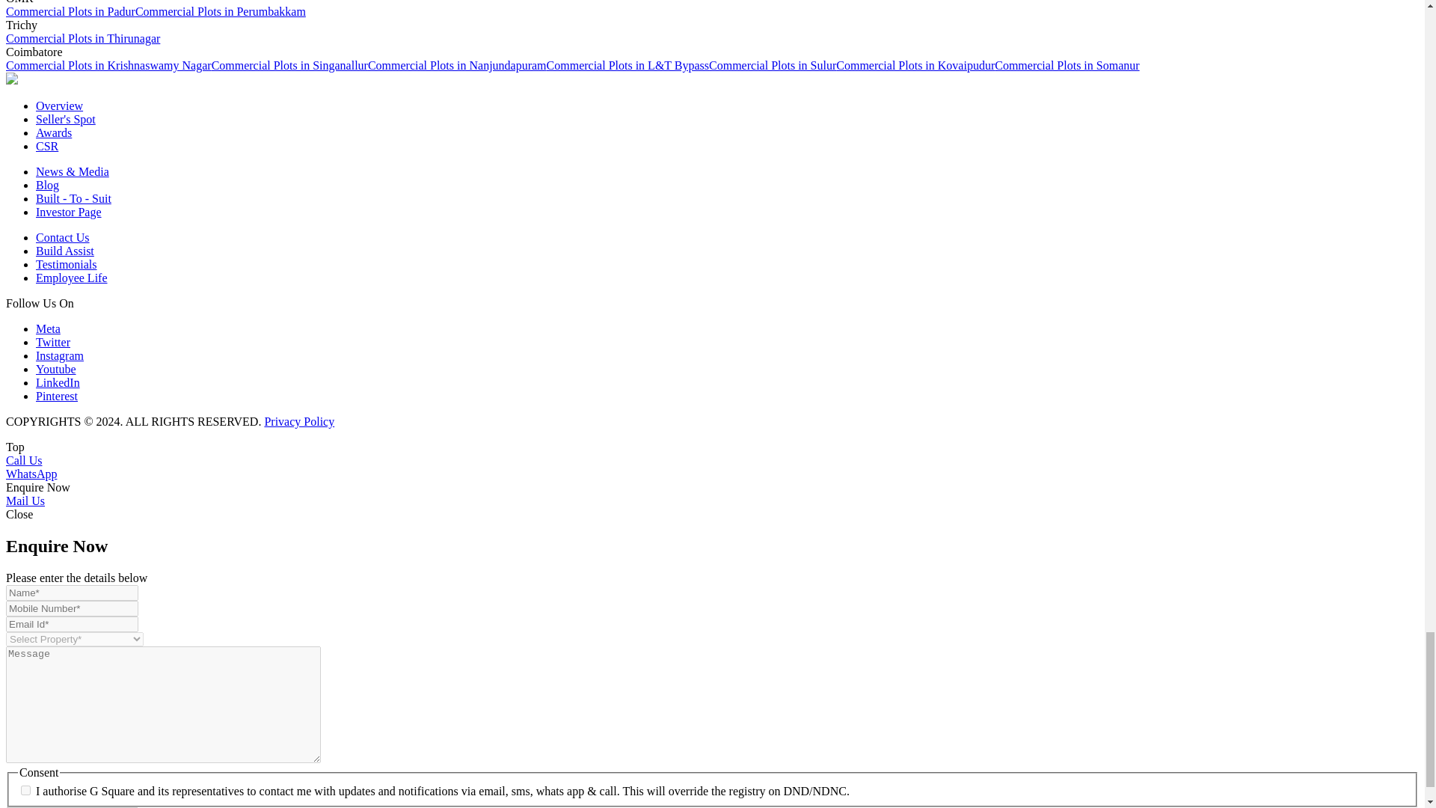 This screenshot has width=1436, height=808. What do you see at coordinates (53, 342) in the screenshot?
I see `Twitter` at bounding box center [53, 342].